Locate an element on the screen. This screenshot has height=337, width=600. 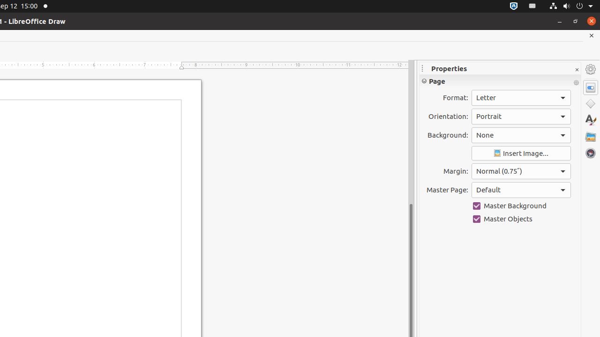
System is located at coordinates (571, 7).